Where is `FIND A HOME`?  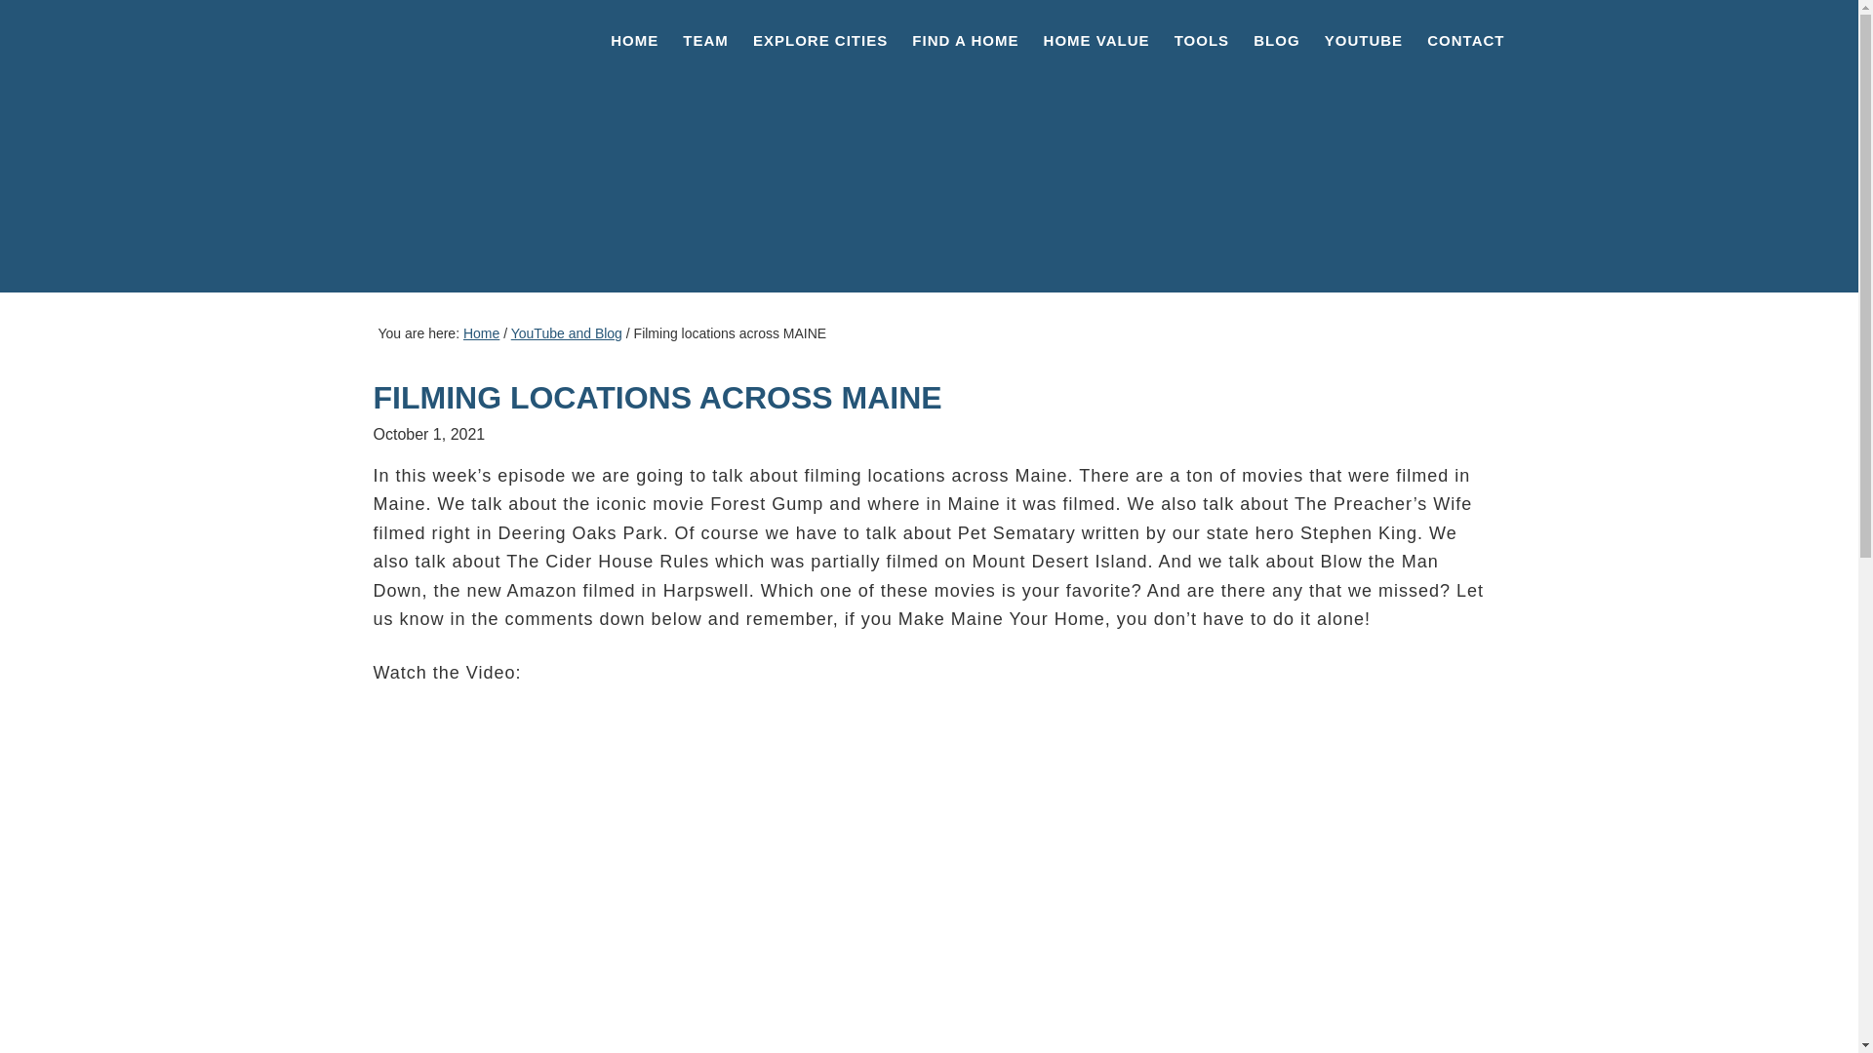 FIND A HOME is located at coordinates (966, 40).